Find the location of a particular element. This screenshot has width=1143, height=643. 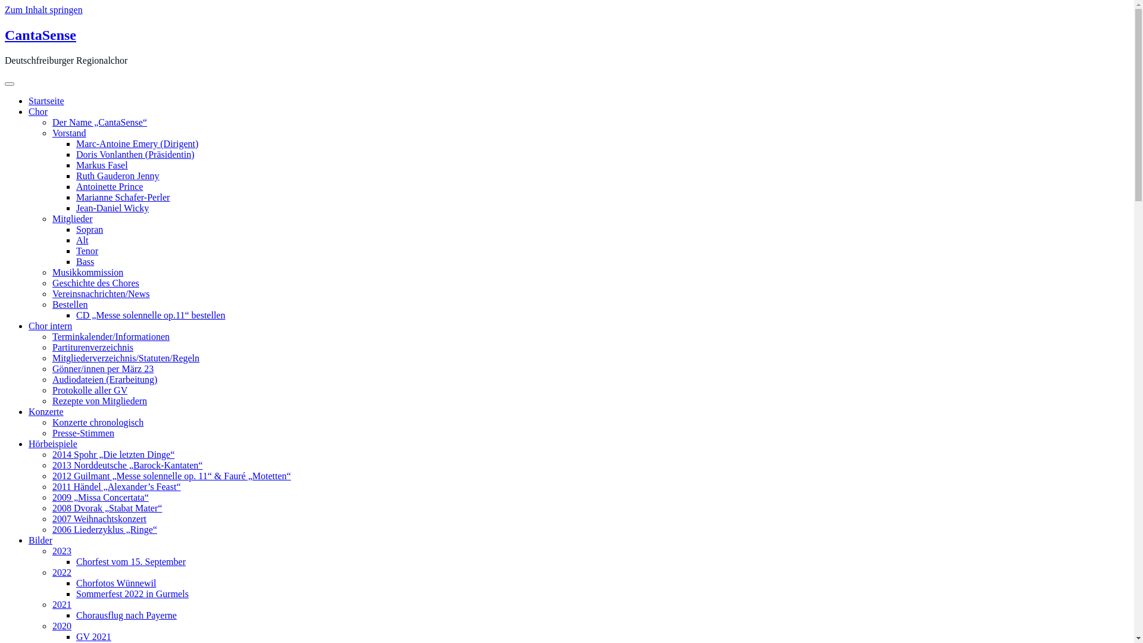

2021 is located at coordinates (62, 605).